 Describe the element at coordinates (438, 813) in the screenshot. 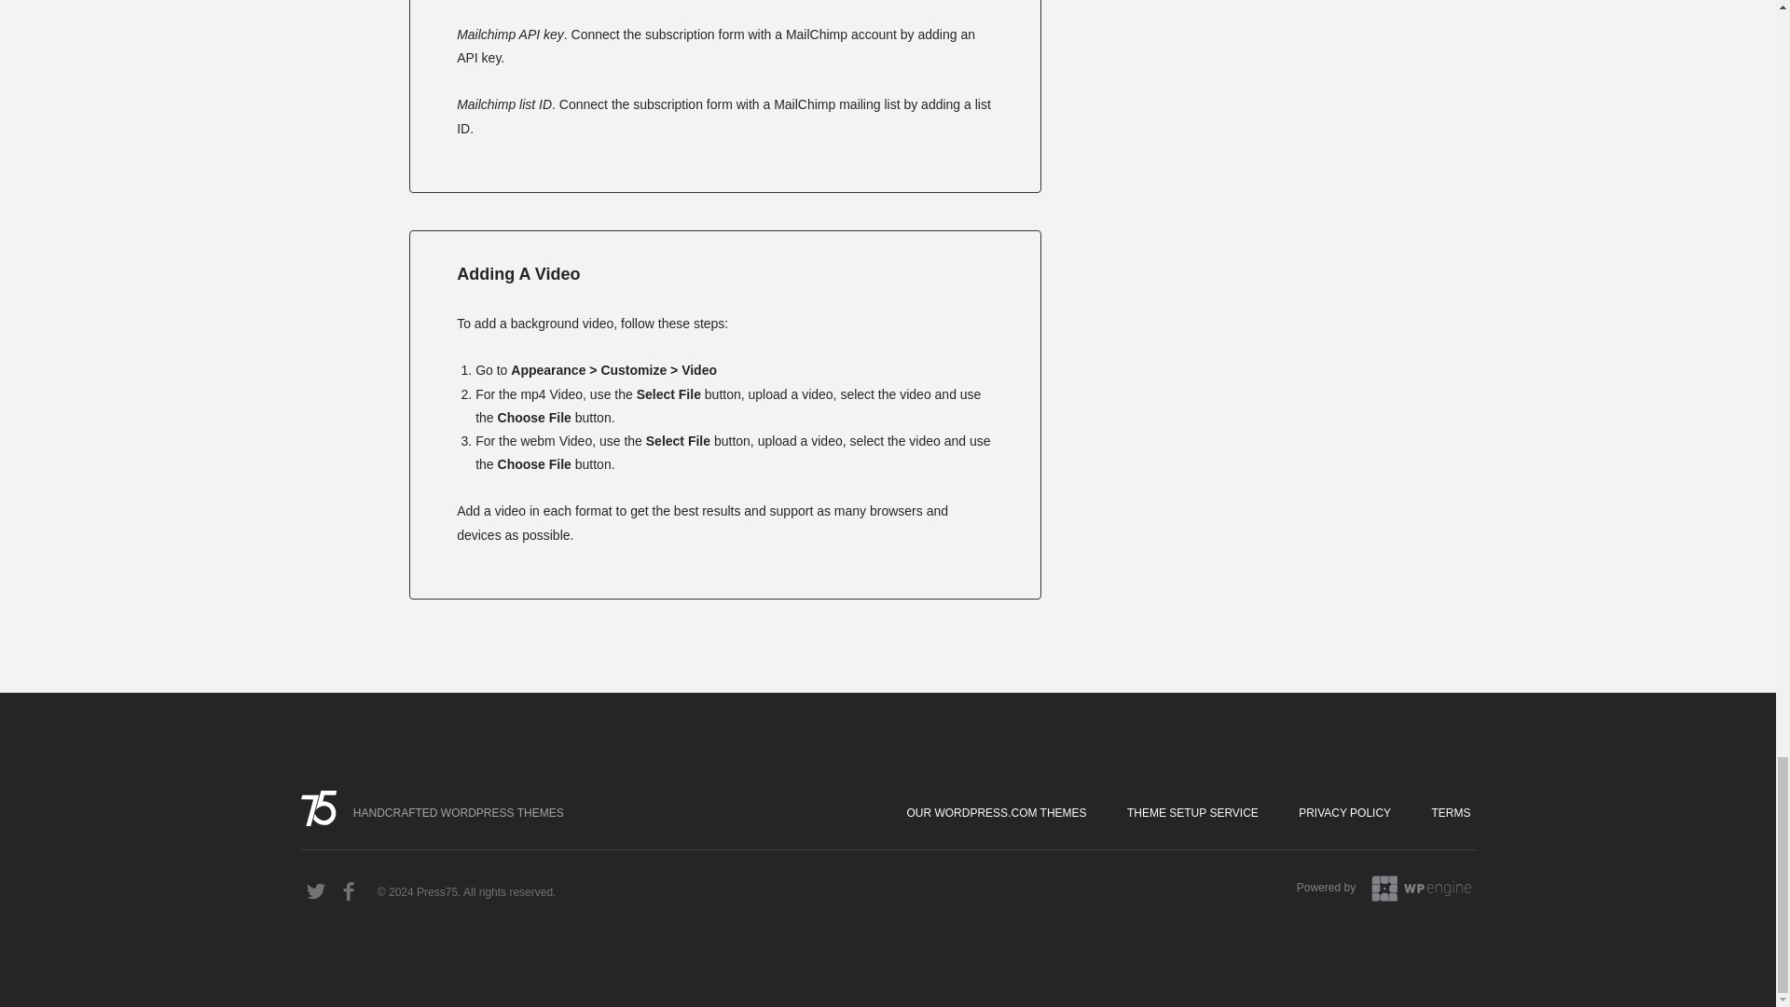

I see `HANDCRAFTED WORDPRESS THEMES` at that location.